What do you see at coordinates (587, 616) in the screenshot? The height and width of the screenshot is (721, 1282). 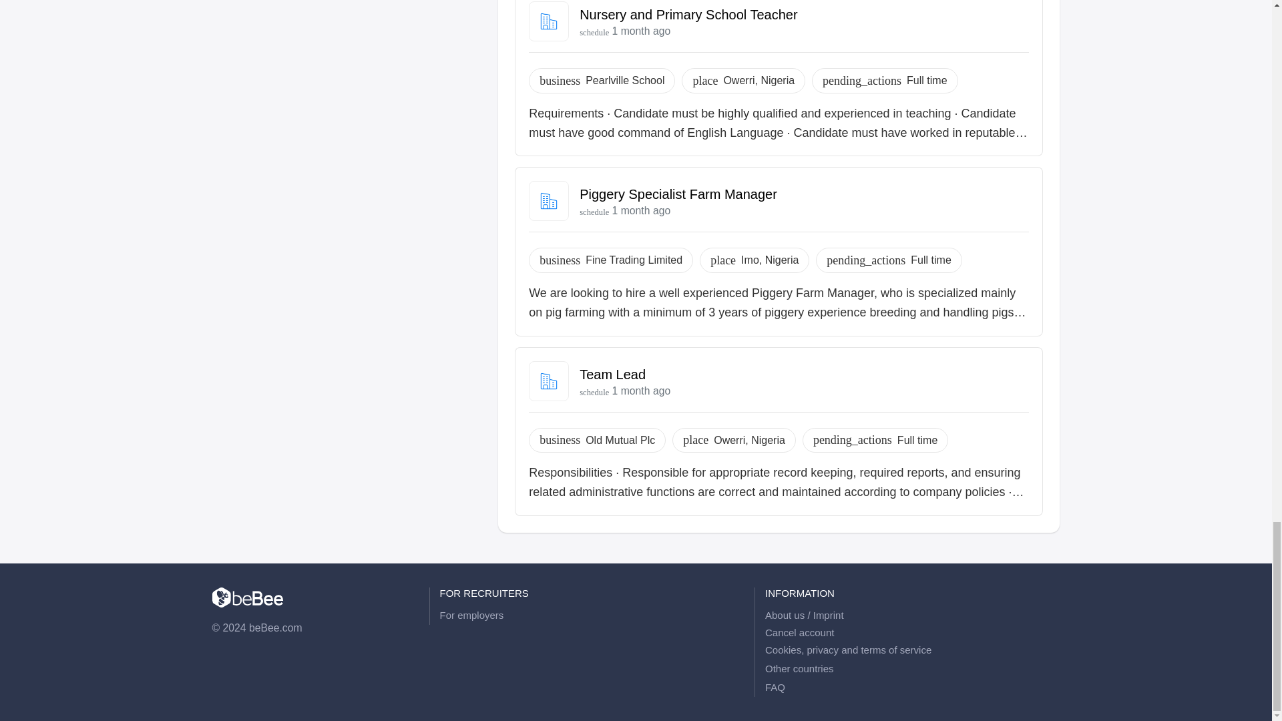 I see `For employers` at bounding box center [587, 616].